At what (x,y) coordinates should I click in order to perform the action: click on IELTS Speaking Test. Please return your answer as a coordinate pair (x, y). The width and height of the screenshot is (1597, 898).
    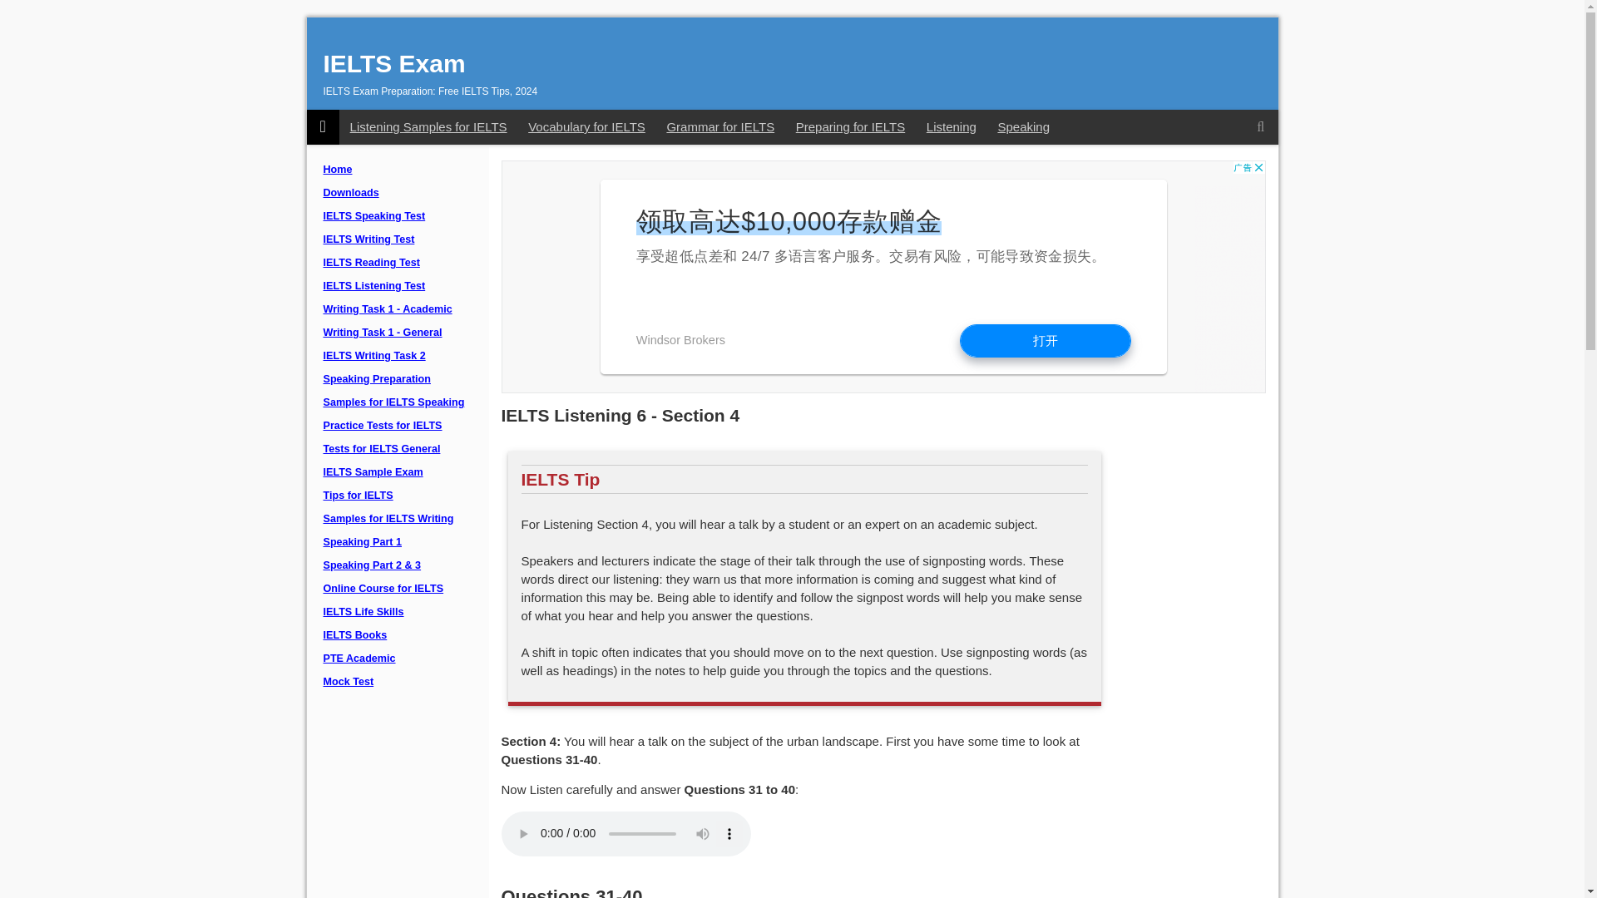
    Looking at the image, I should click on (398, 217).